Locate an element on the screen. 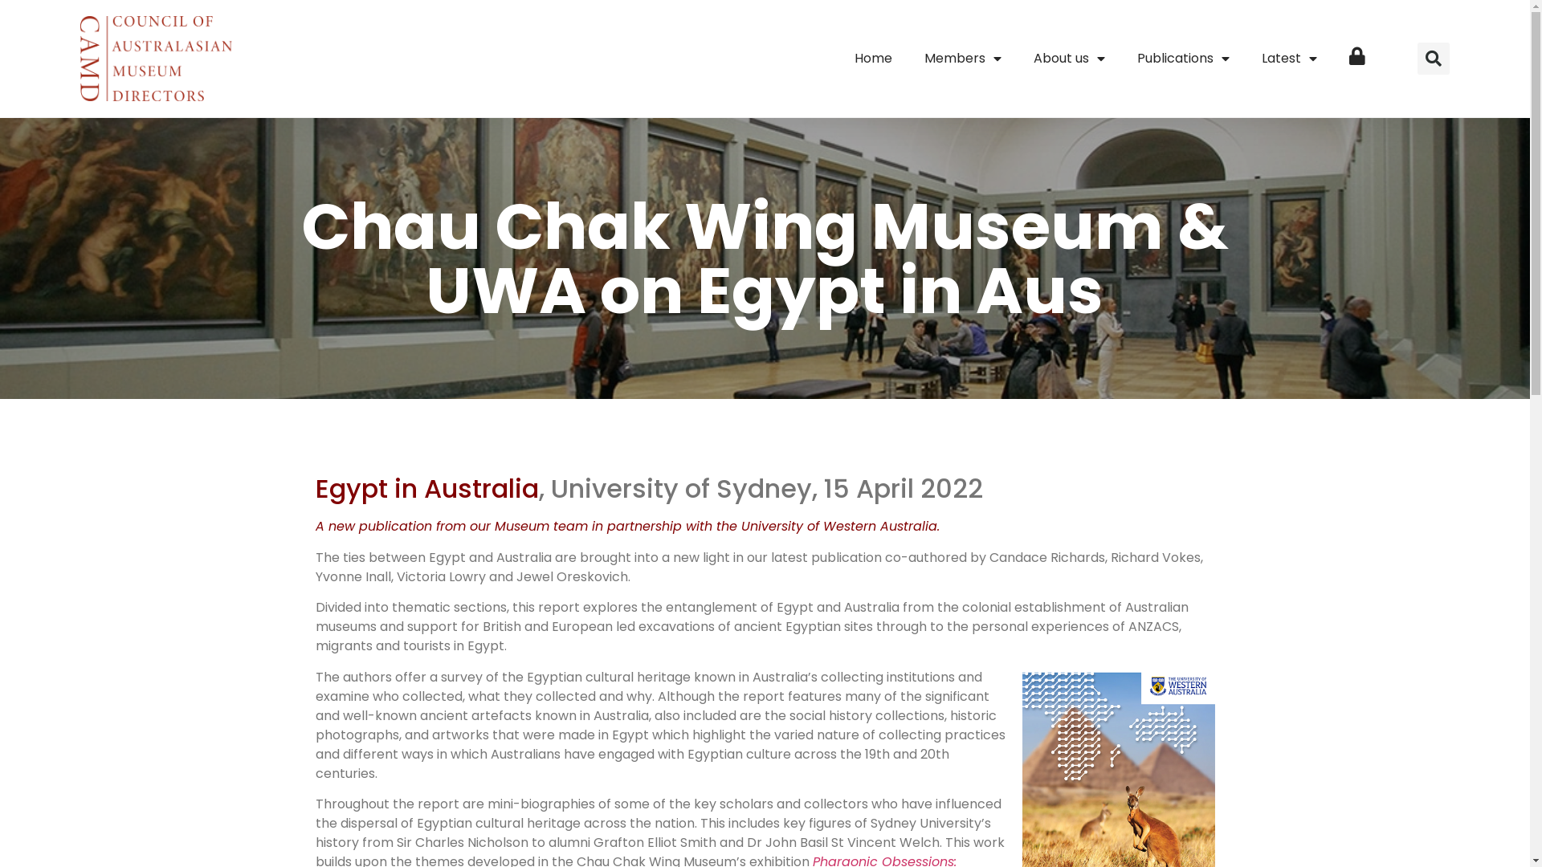 The image size is (1542, 867). About us is located at coordinates (1070, 59).